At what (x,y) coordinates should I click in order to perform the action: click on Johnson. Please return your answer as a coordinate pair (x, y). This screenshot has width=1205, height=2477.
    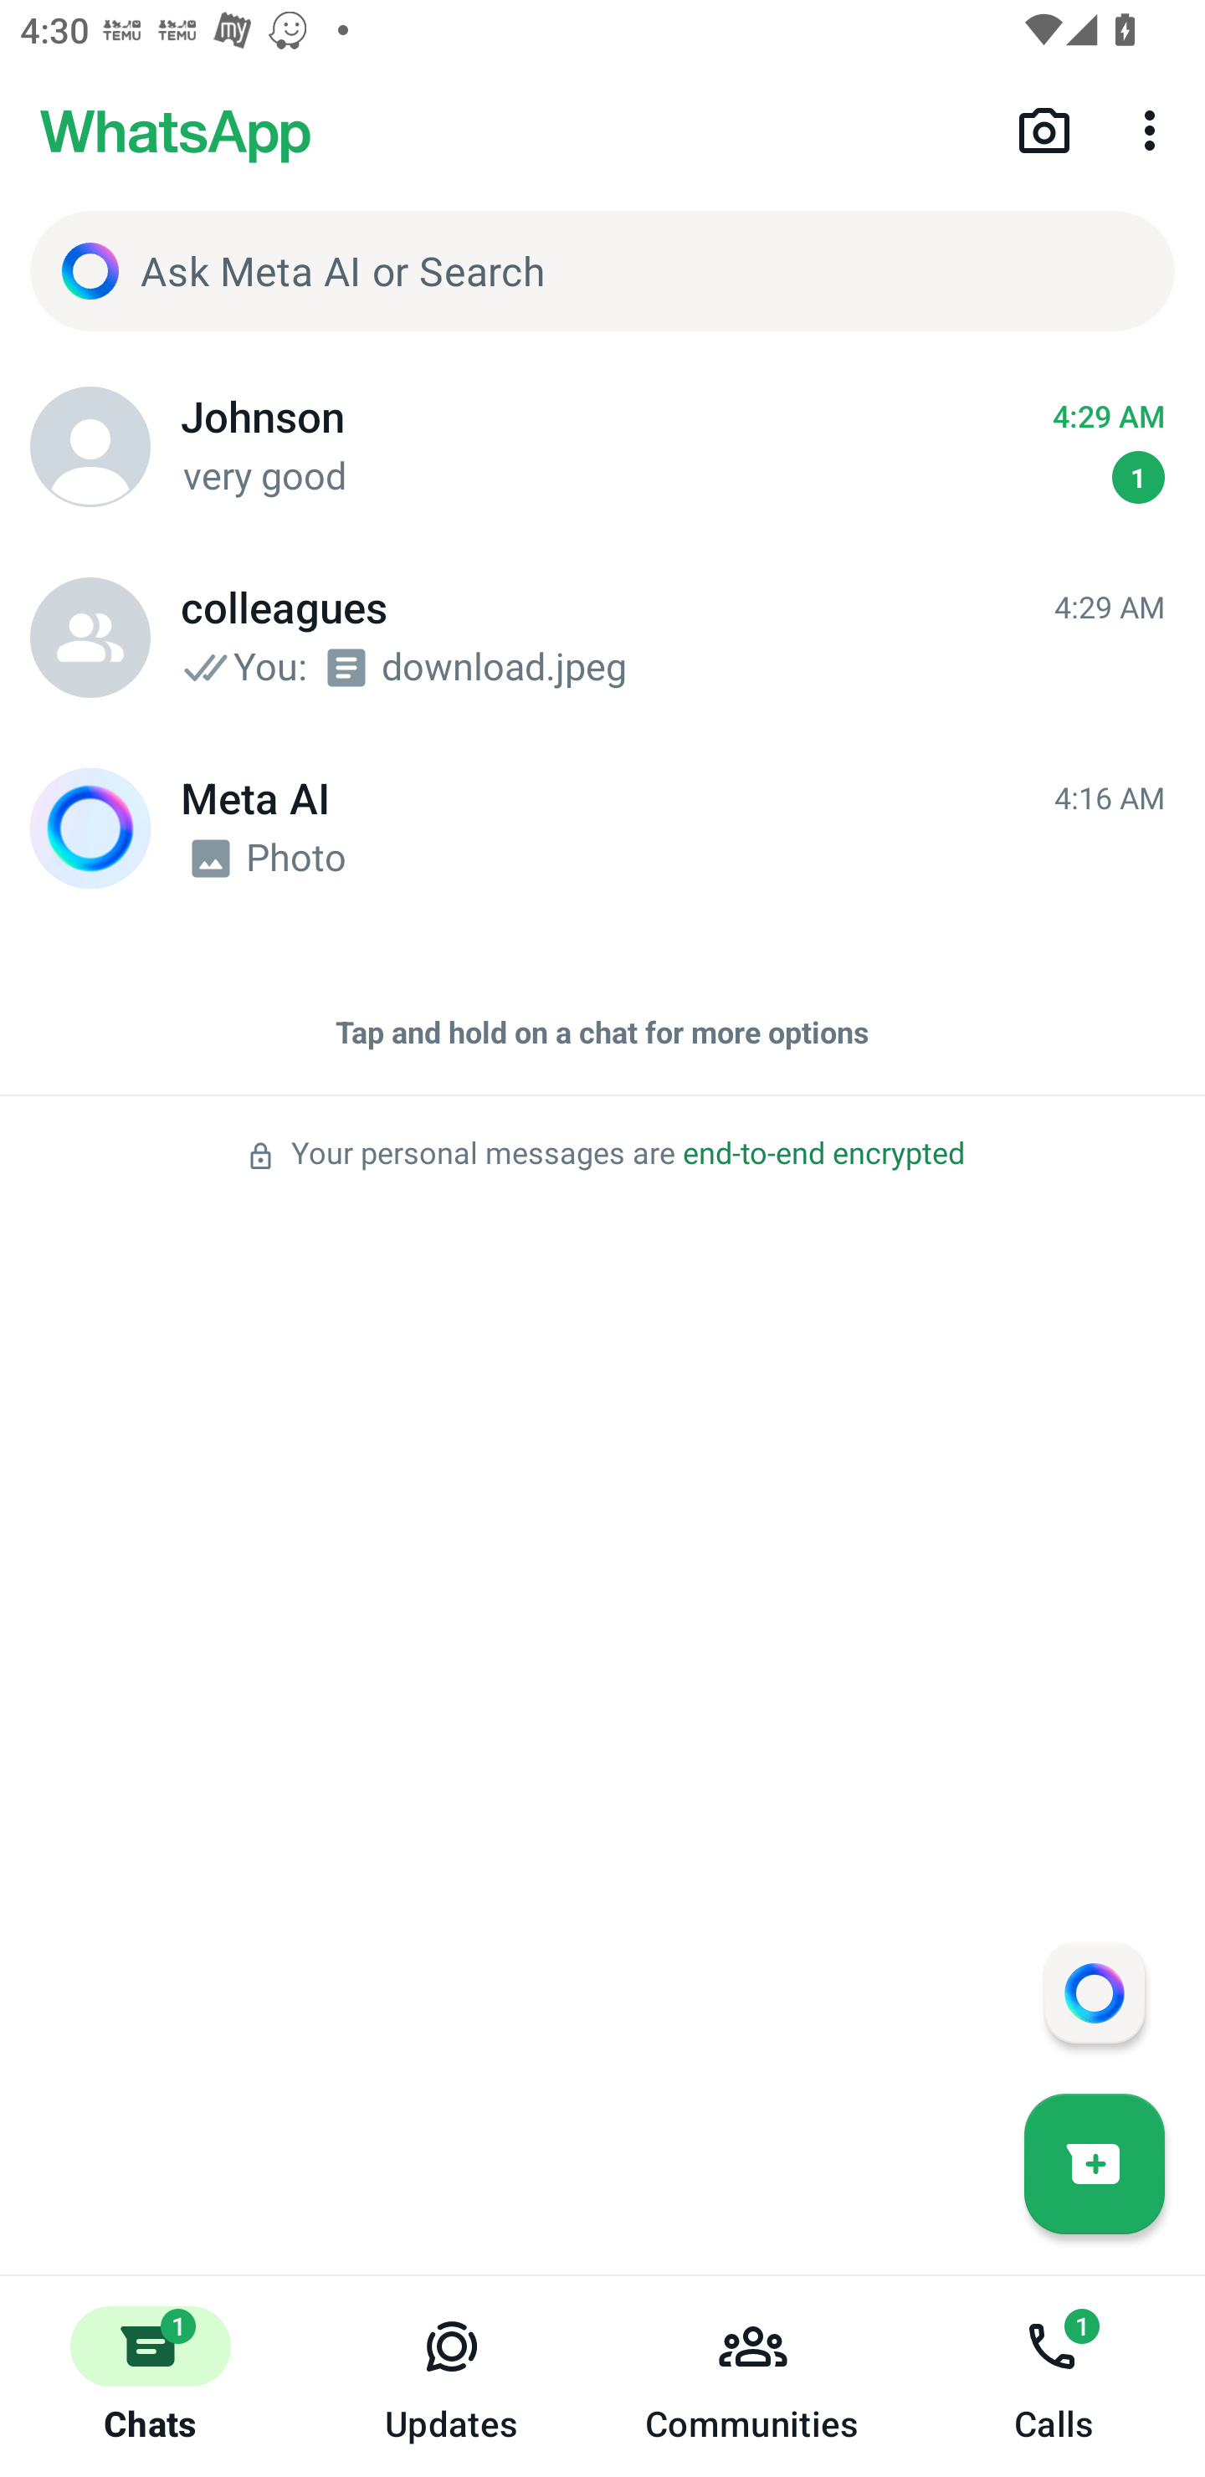
    Looking at the image, I should click on (90, 447).